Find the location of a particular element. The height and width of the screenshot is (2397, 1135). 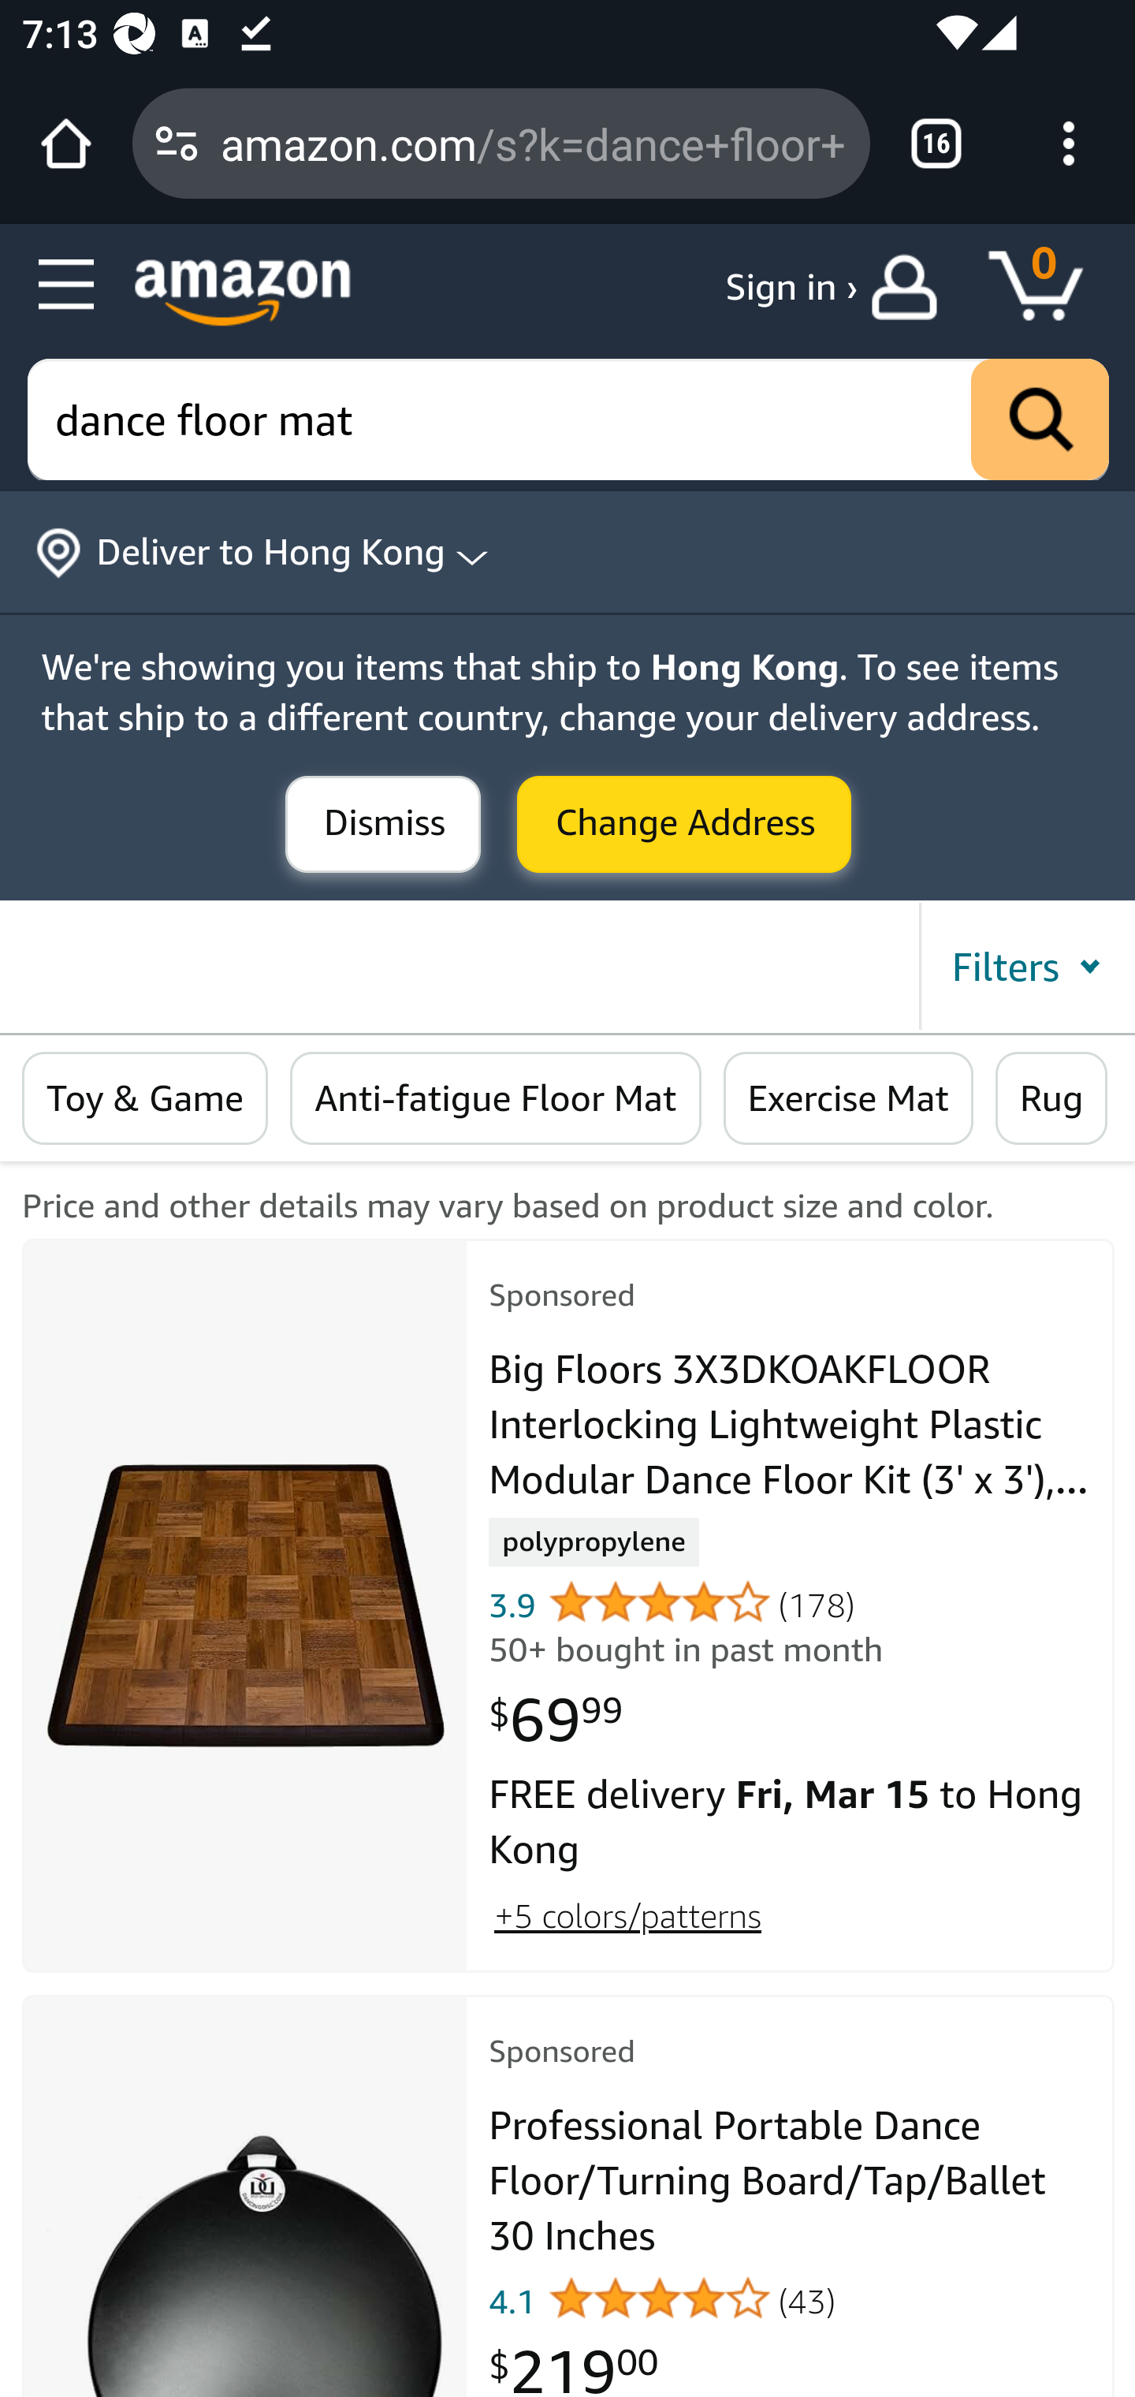

Filters is located at coordinates (1025, 967).